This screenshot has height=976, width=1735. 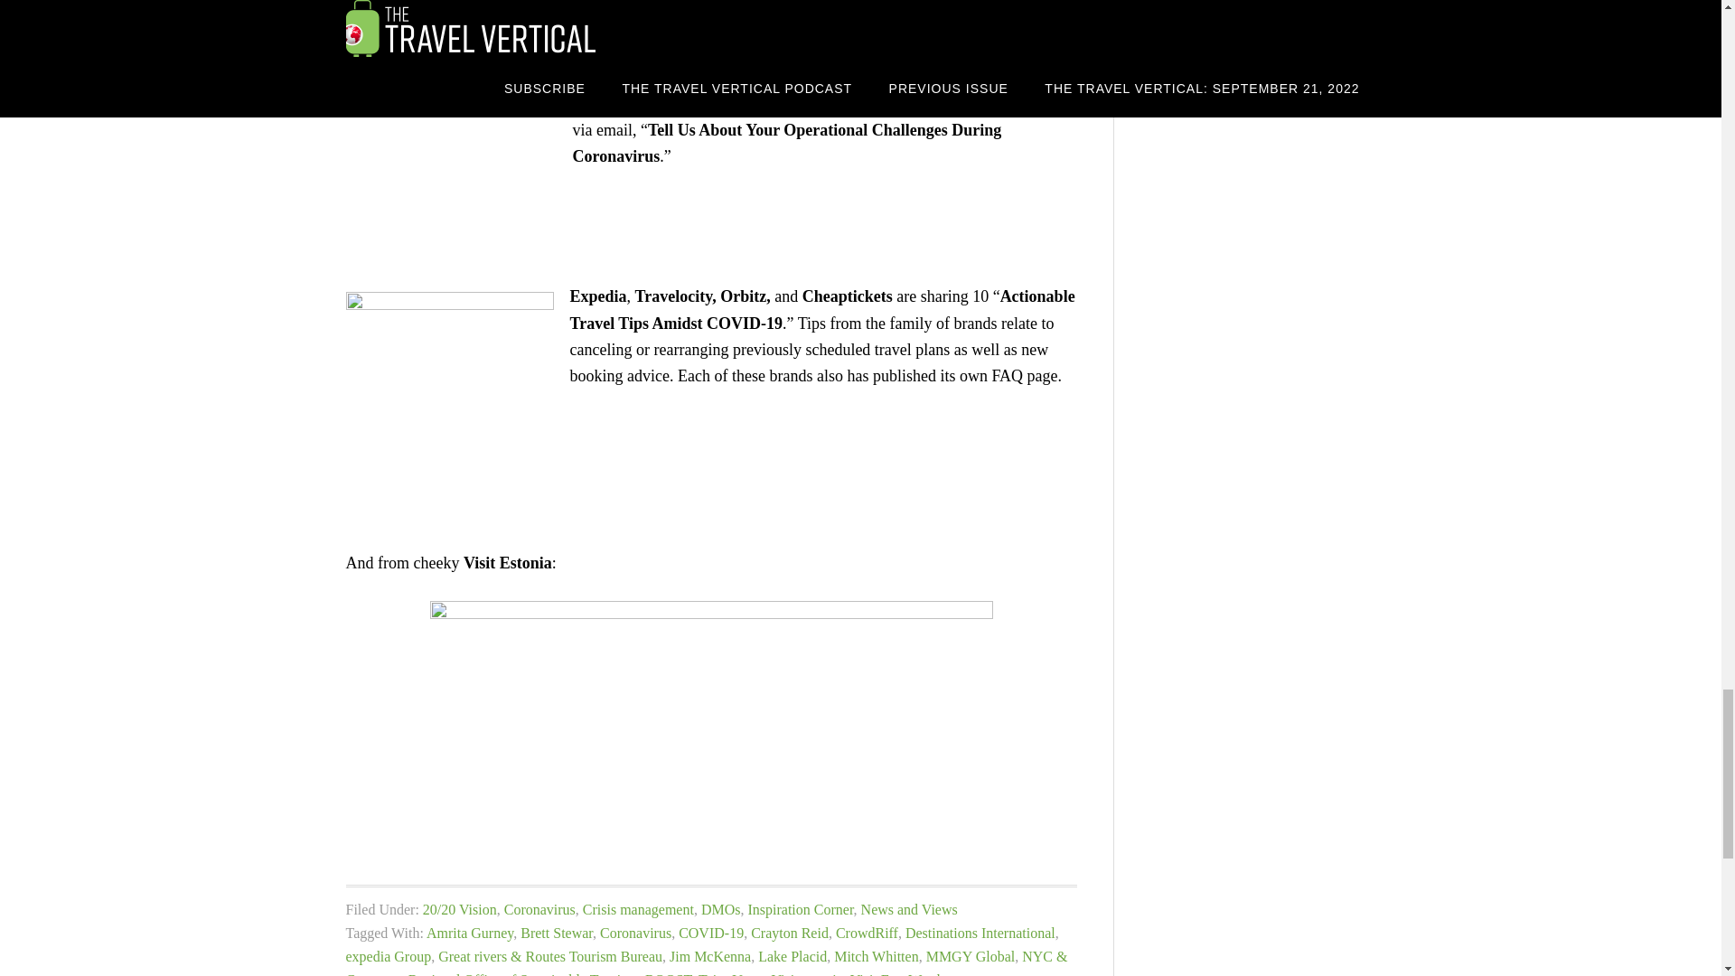 What do you see at coordinates (732, 974) in the screenshot?
I see `Taisa Veras` at bounding box center [732, 974].